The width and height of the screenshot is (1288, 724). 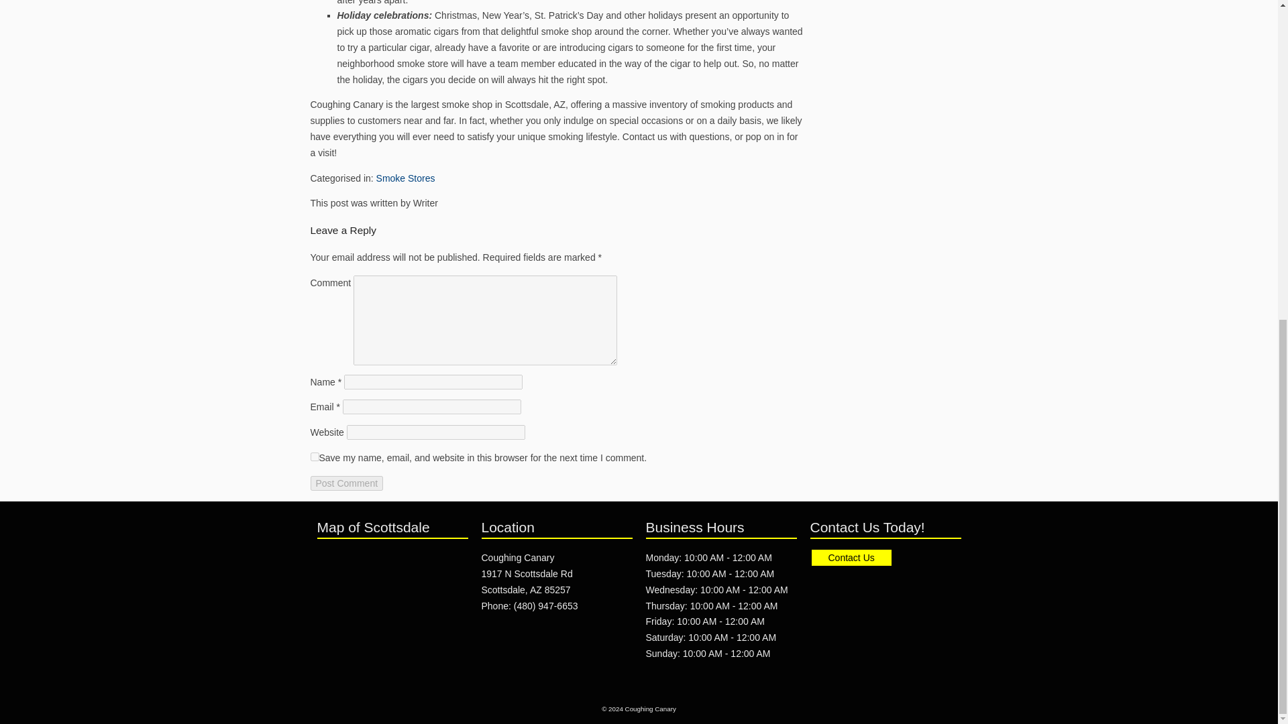 I want to click on Coughing Canary in Scottsdale, AZ, so click(x=527, y=581).